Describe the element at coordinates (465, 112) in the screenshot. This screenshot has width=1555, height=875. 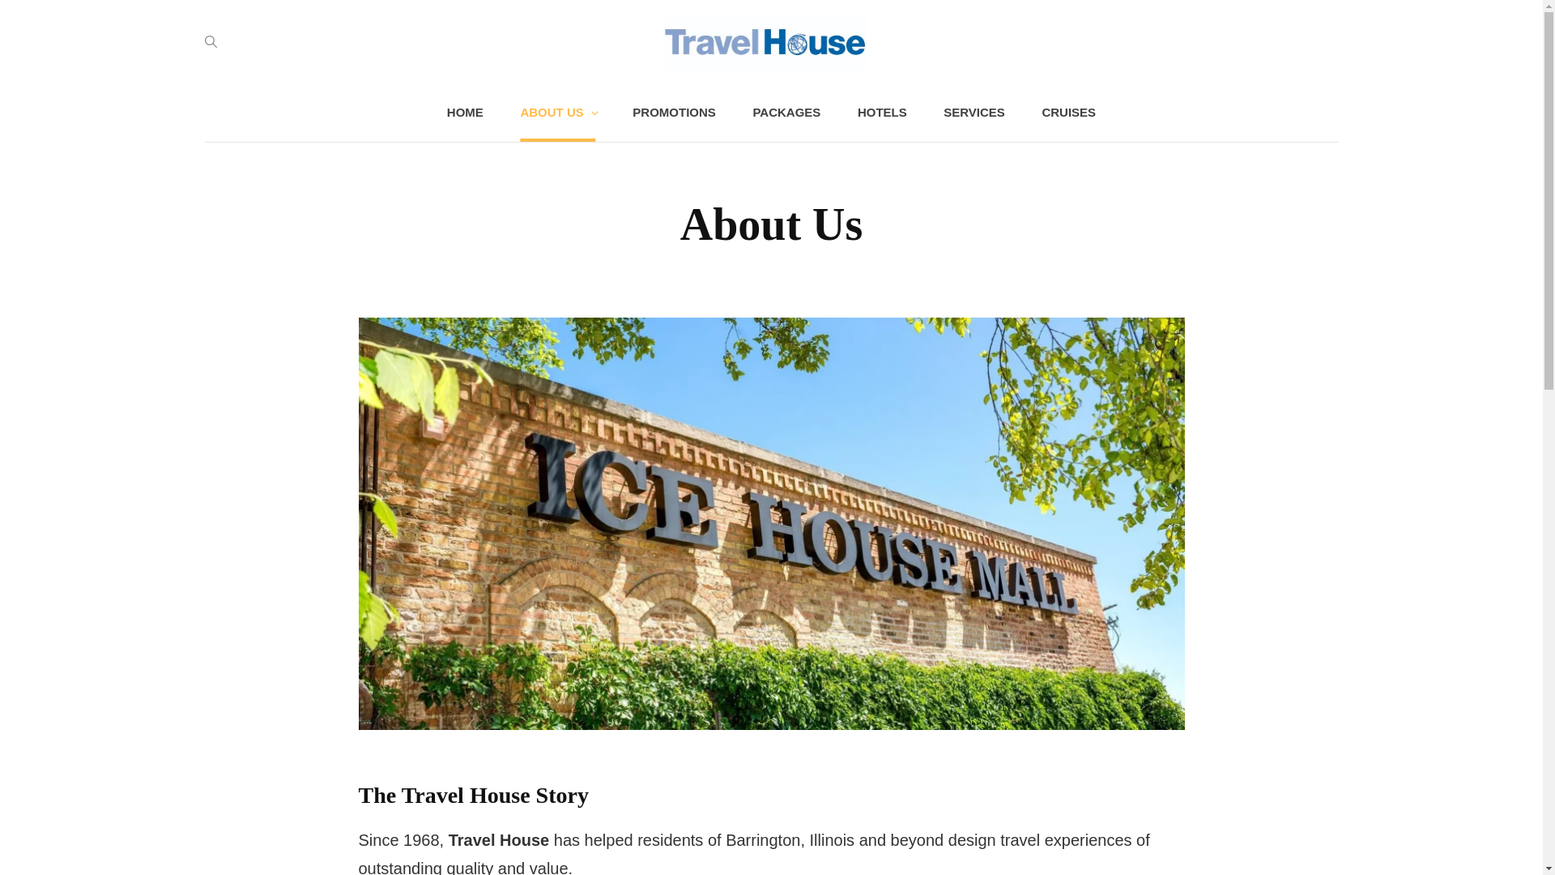
I see `HOME` at that location.